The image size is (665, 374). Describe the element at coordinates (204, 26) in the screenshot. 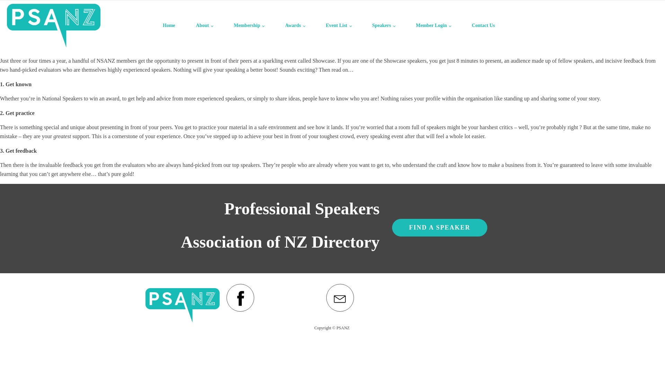

I see `About` at that location.